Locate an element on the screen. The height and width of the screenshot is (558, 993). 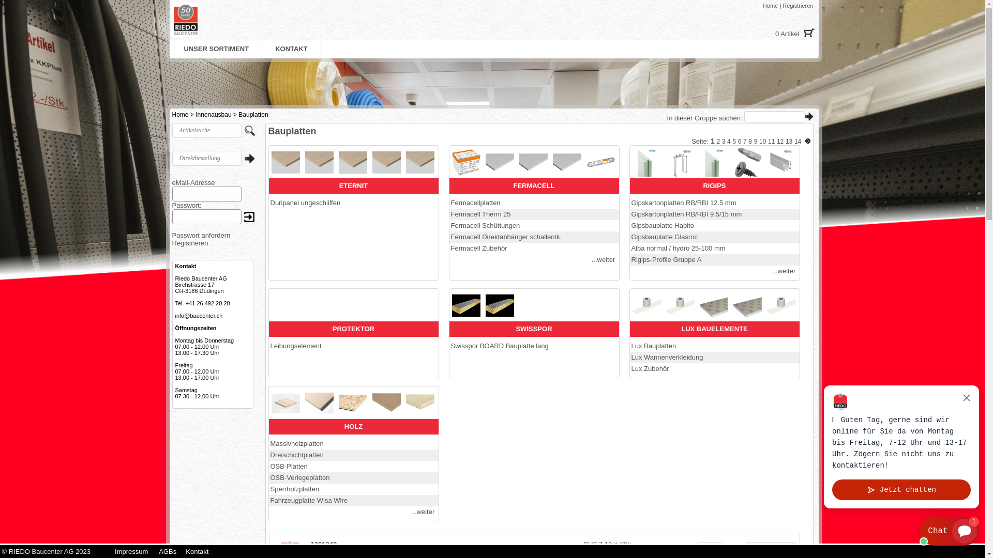
KONTAKT is located at coordinates (292, 49).